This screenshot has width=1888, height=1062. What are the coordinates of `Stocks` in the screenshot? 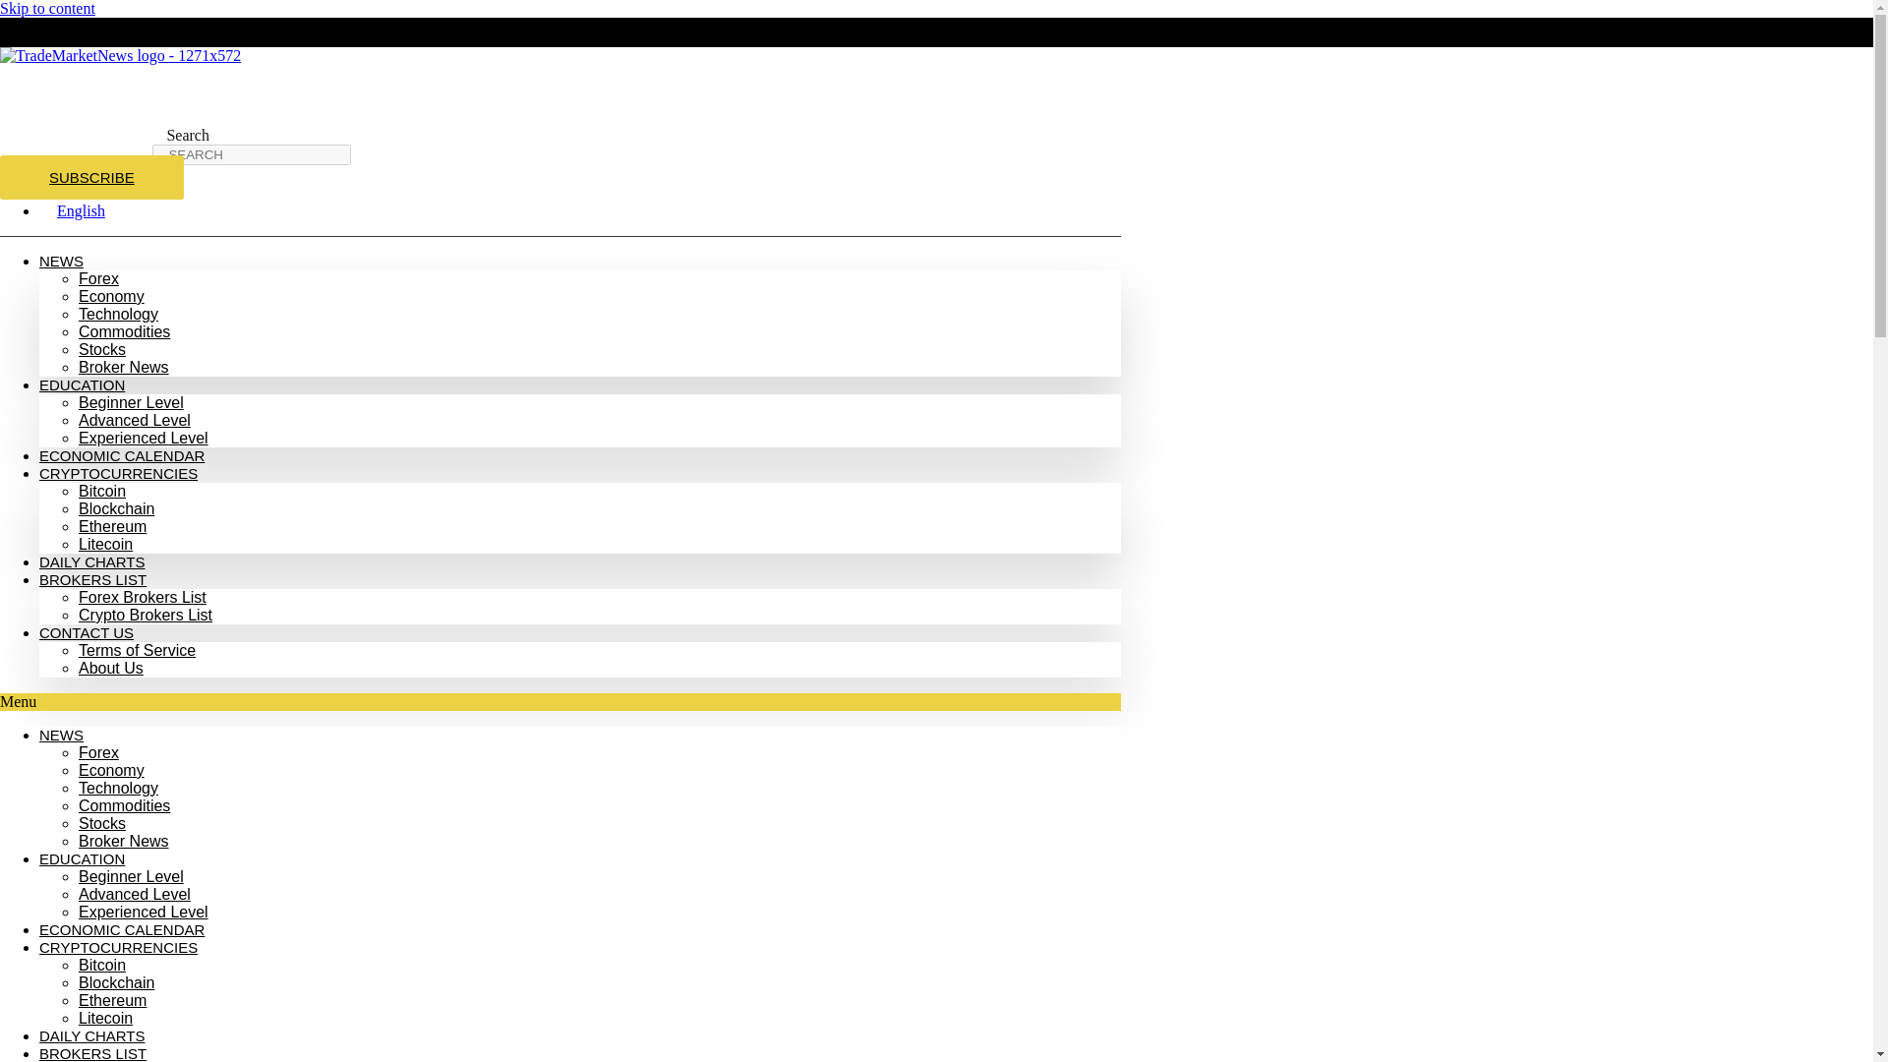 It's located at (102, 348).